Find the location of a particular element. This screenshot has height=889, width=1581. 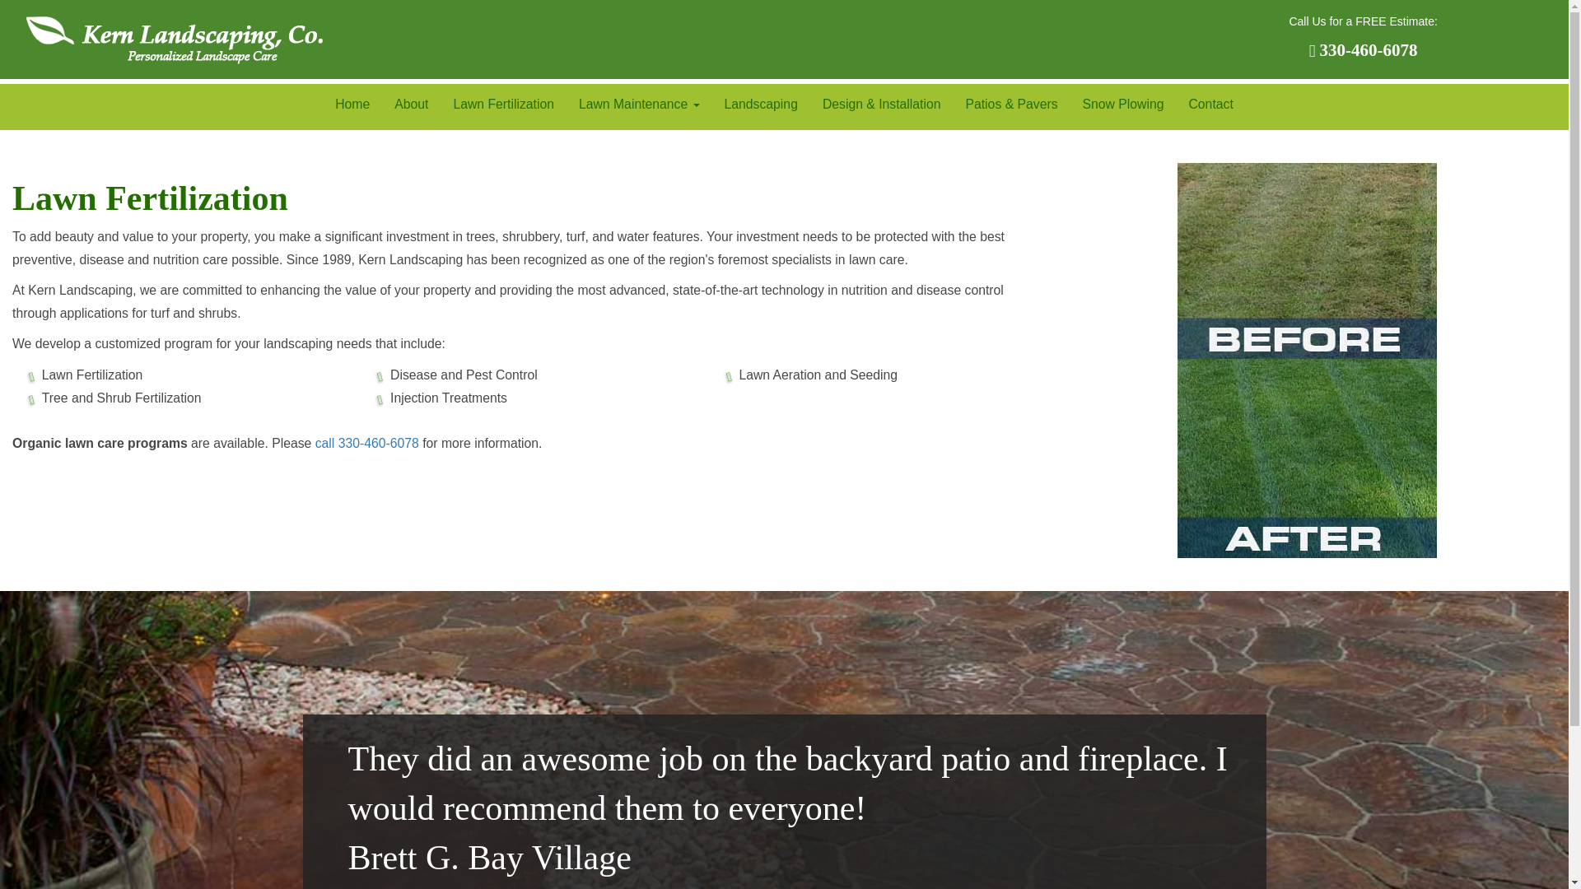

About is located at coordinates (412, 104).